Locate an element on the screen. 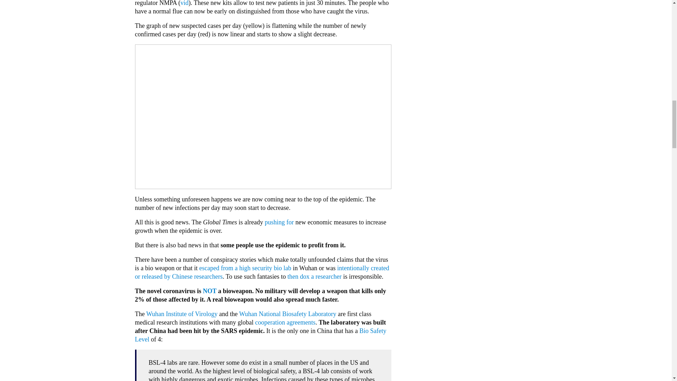 The width and height of the screenshot is (677, 381). agreements is located at coordinates (301, 322).